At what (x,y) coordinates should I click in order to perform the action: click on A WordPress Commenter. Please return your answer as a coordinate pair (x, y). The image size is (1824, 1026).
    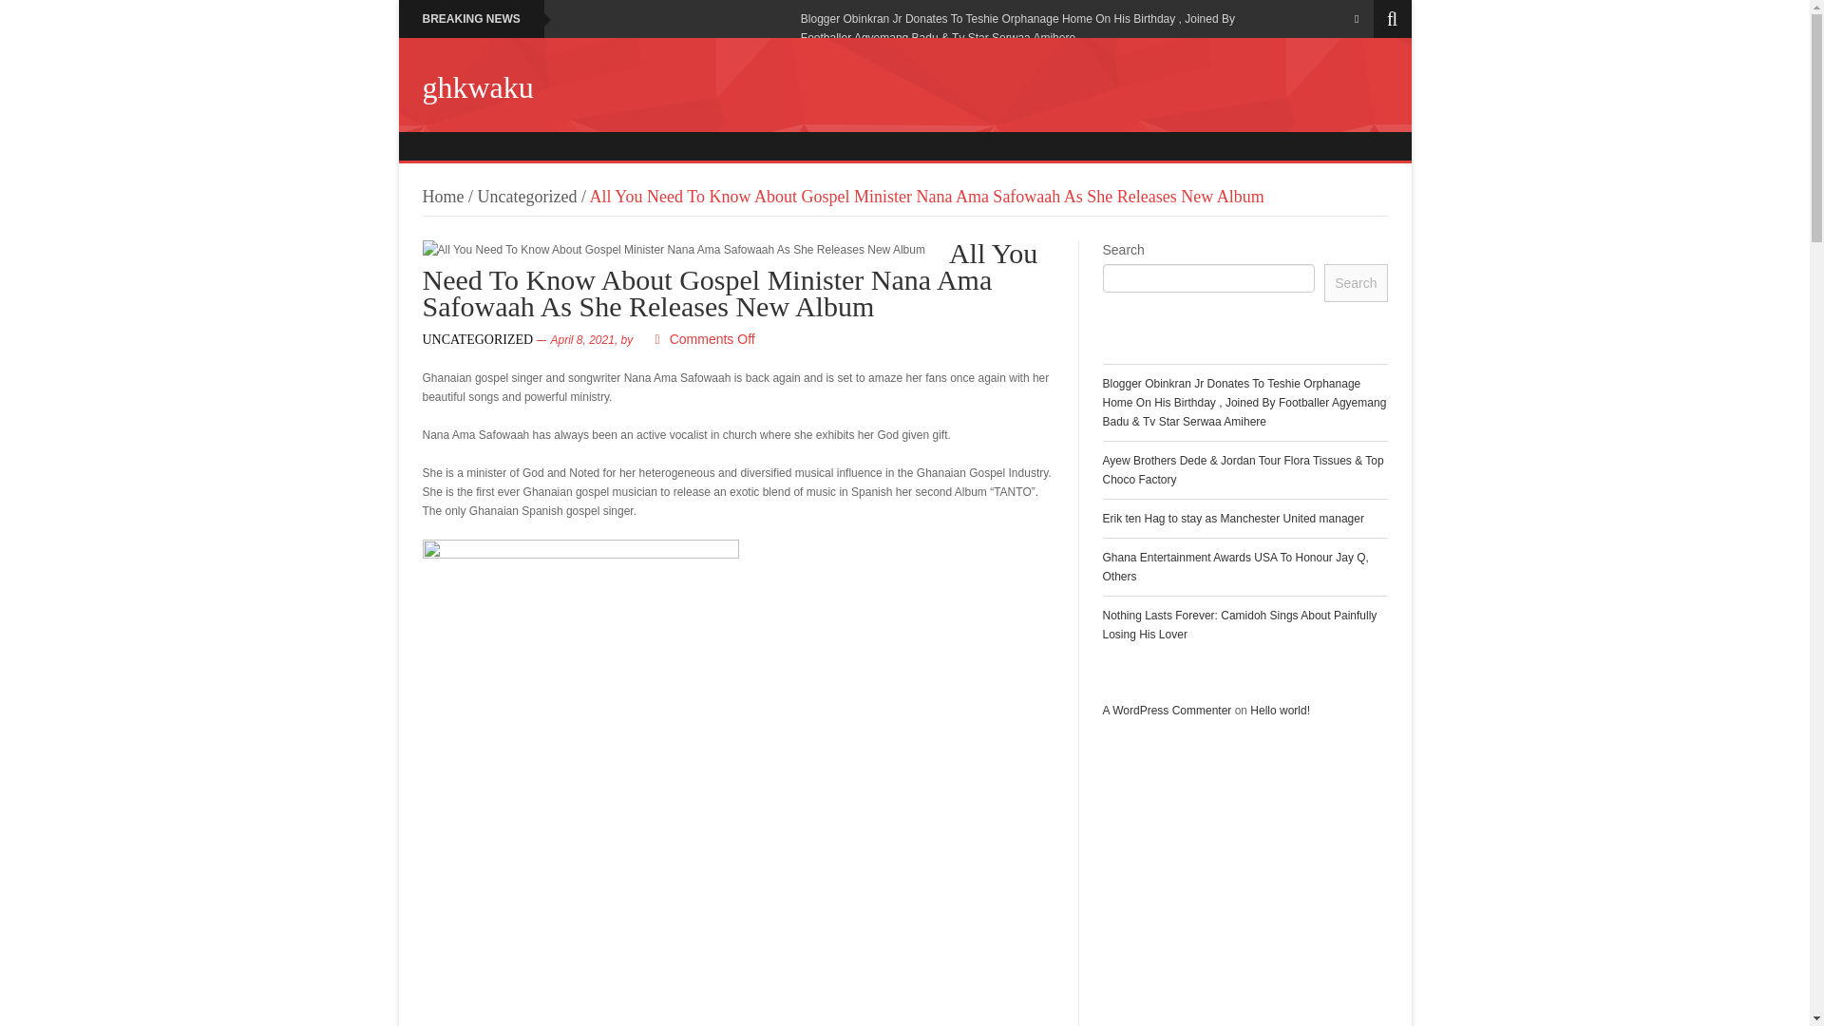
    Looking at the image, I should click on (1167, 710).